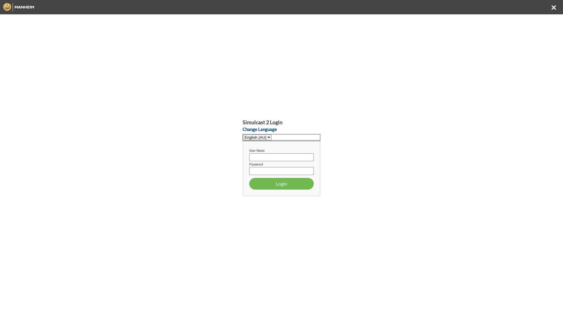  I want to click on Login, so click(281, 184).